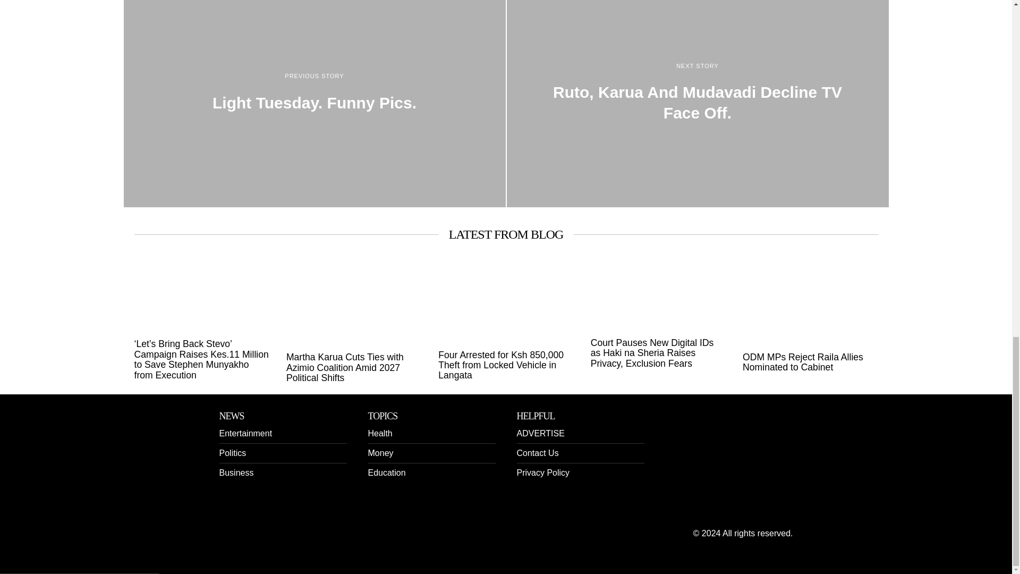 The width and height of the screenshot is (1020, 574). Describe the element at coordinates (245, 433) in the screenshot. I see `Entertainment` at that location.